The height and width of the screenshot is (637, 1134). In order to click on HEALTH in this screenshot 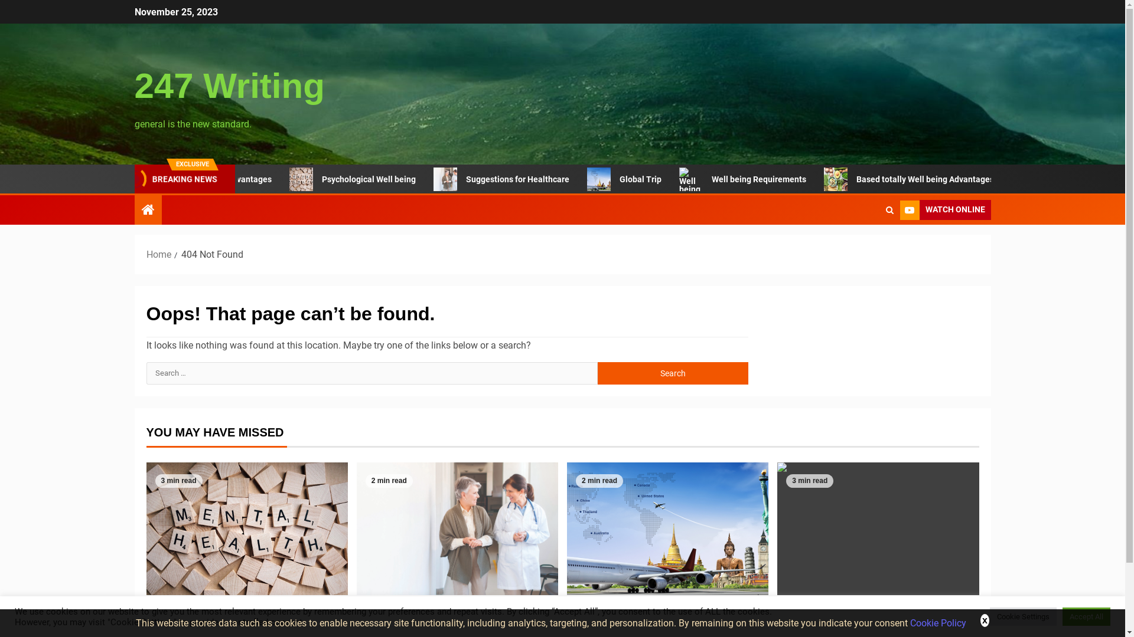, I will do `click(788, 610)`.